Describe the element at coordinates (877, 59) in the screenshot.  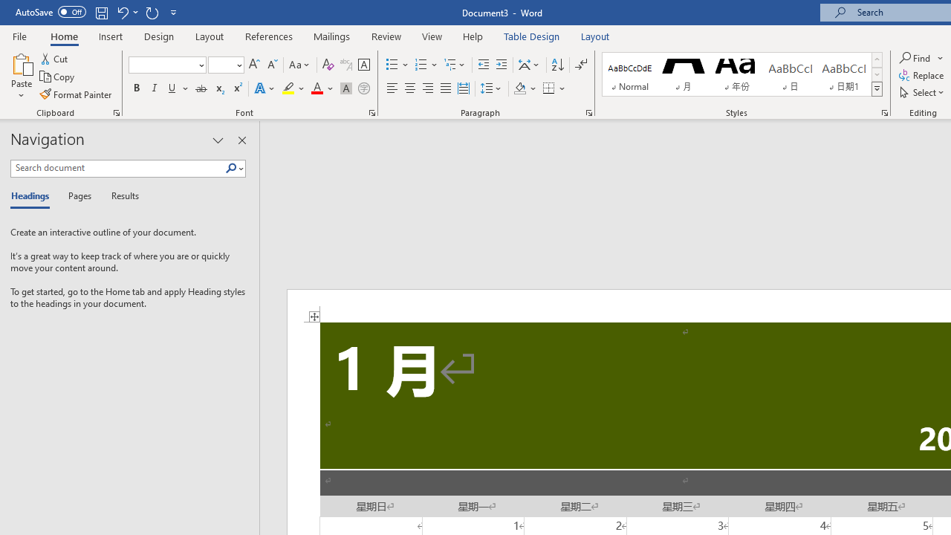
I see `Row up` at that location.